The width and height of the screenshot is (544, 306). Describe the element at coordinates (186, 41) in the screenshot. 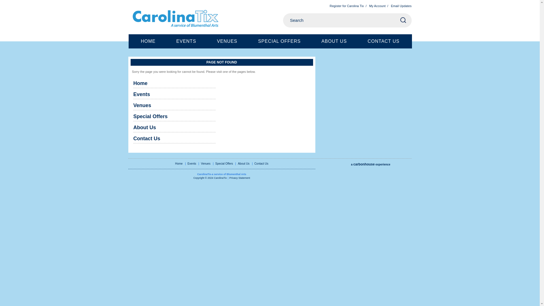

I see `EVENTS` at that location.